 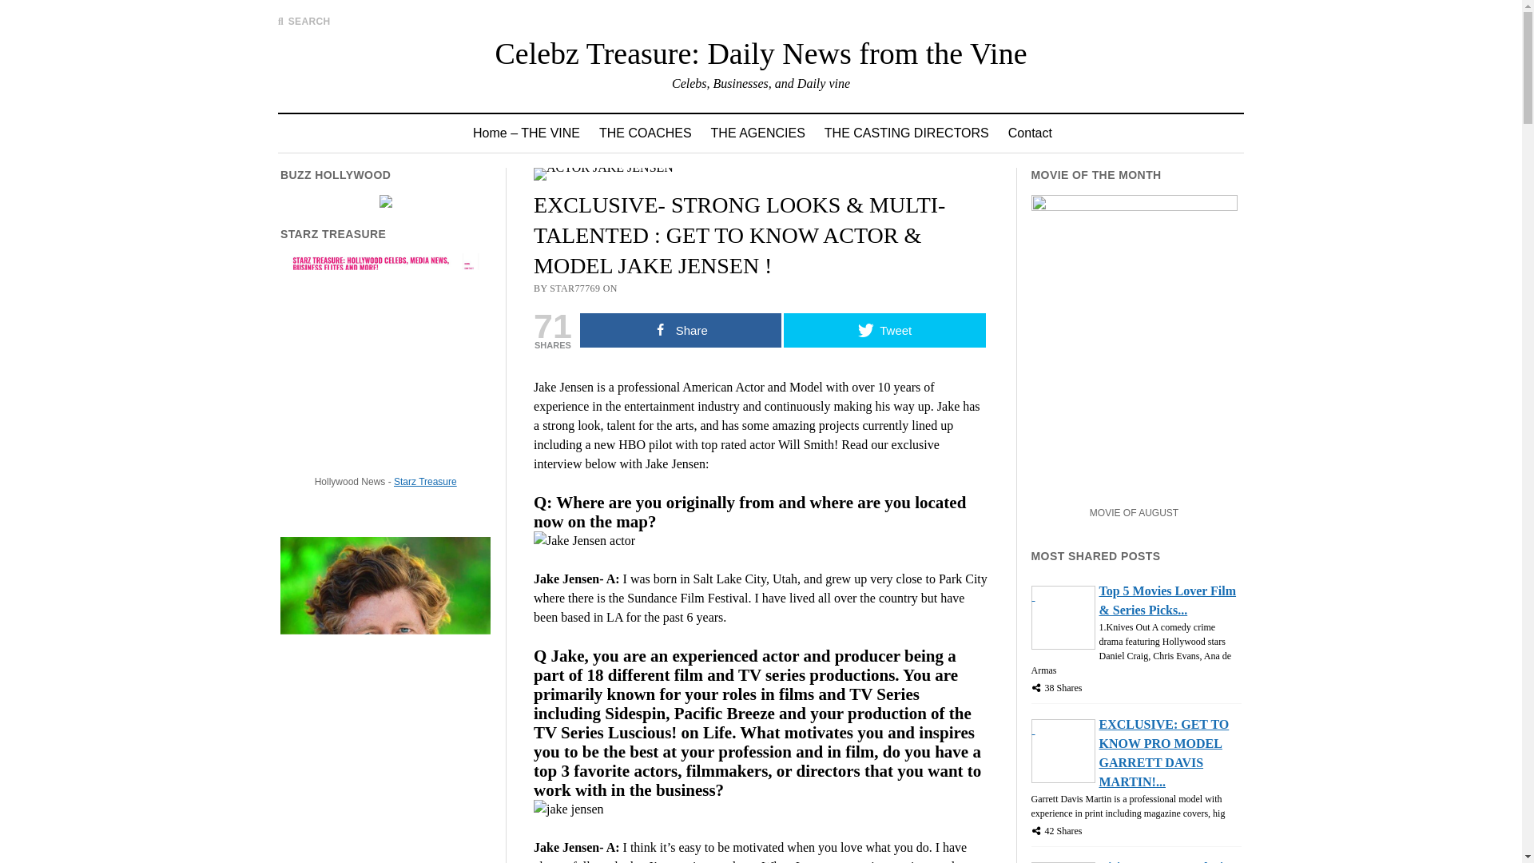 I want to click on SEARCH, so click(x=304, y=21).